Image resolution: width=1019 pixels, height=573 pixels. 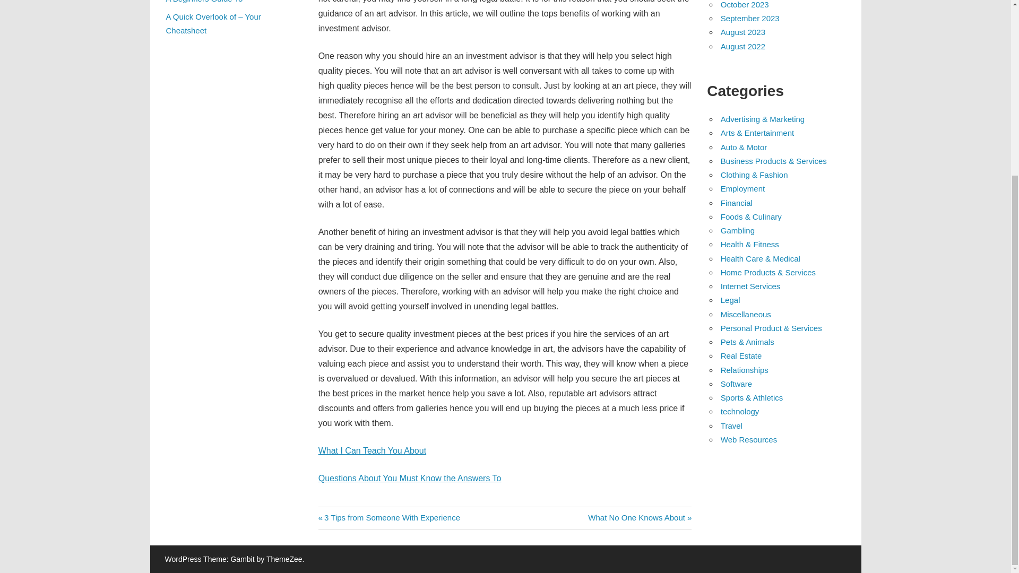 What do you see at coordinates (738, 230) in the screenshot?
I see `A Beginners Guide To` at bounding box center [738, 230].